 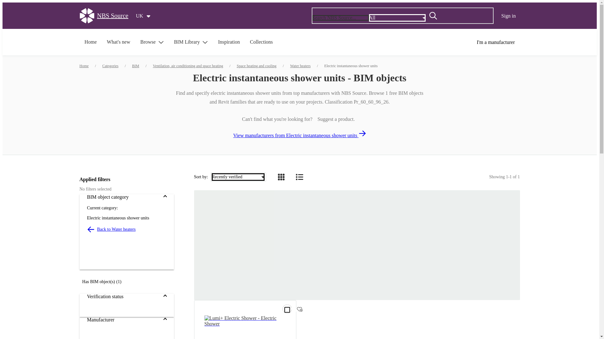 What do you see at coordinates (261, 42) in the screenshot?
I see `Collections` at bounding box center [261, 42].